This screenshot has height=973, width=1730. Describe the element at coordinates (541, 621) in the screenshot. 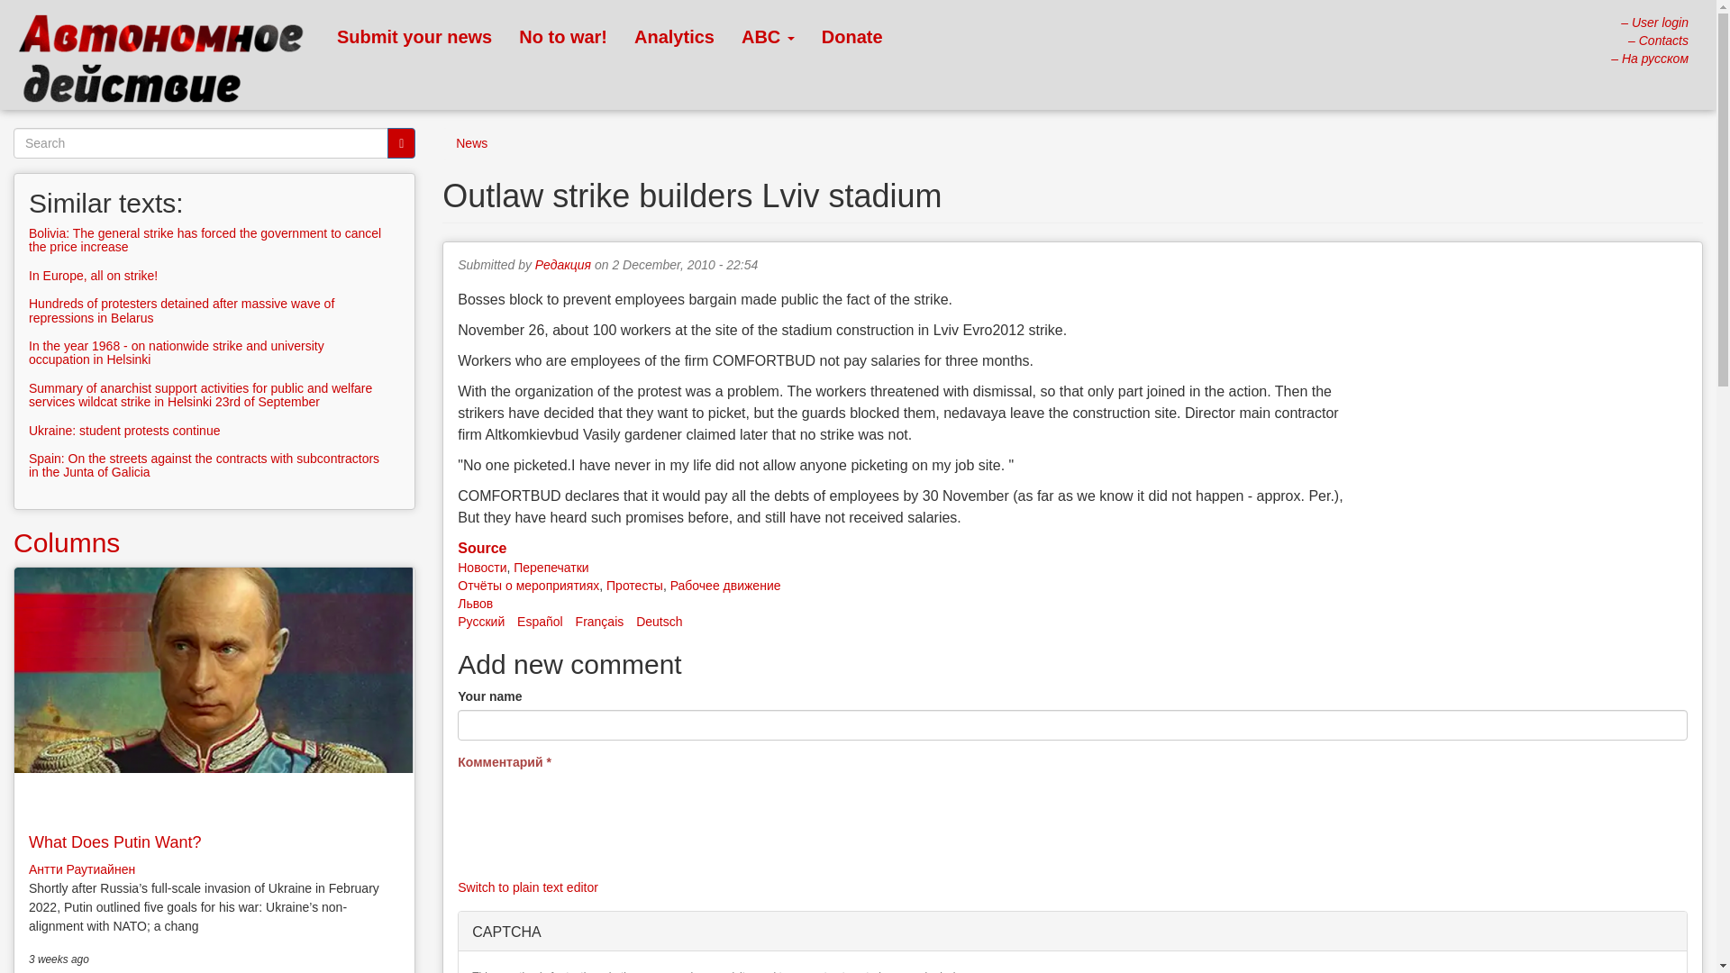

I see `huelga Outlaw constructores Lviv estadio` at that location.